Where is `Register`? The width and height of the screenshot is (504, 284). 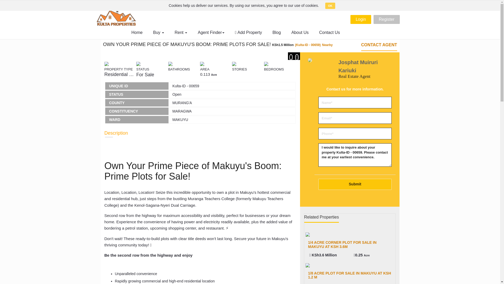
Register is located at coordinates (386, 19).